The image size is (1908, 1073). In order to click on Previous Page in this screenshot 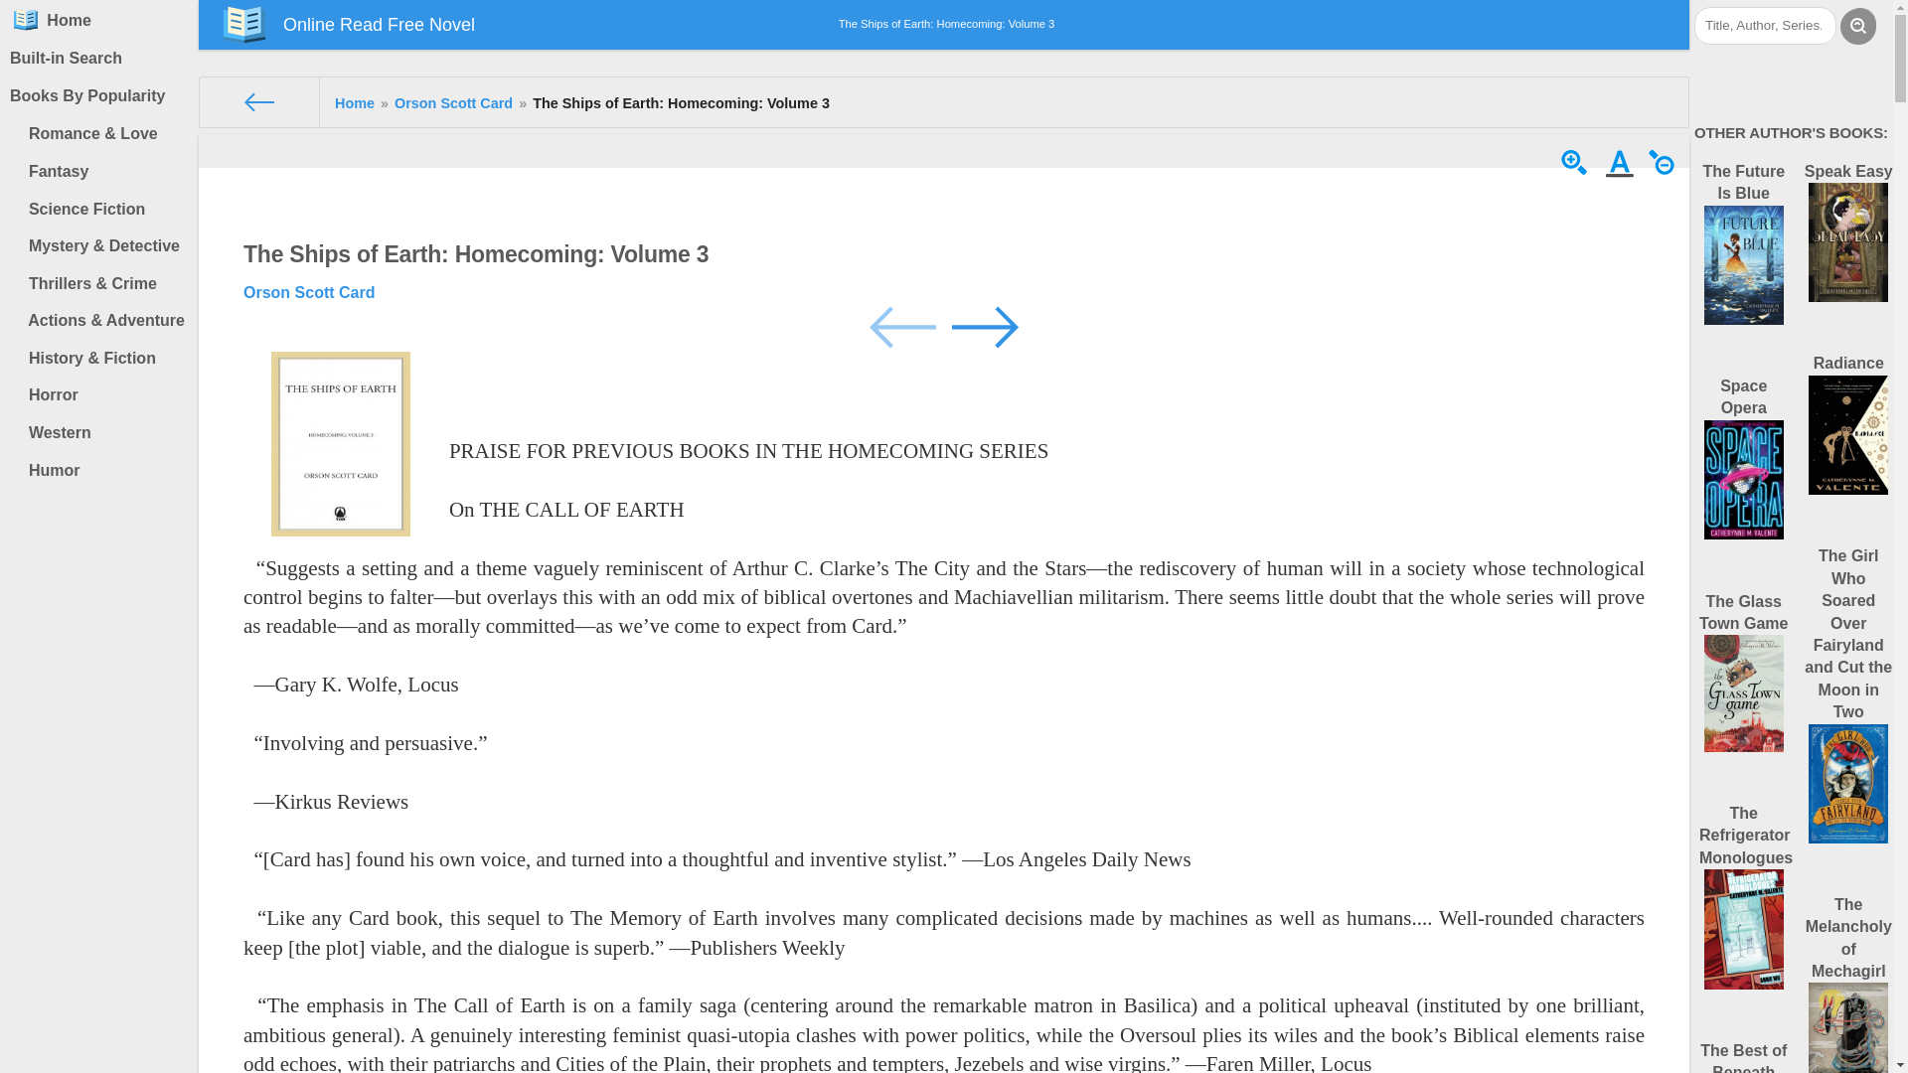, I will do `click(904, 324)`.